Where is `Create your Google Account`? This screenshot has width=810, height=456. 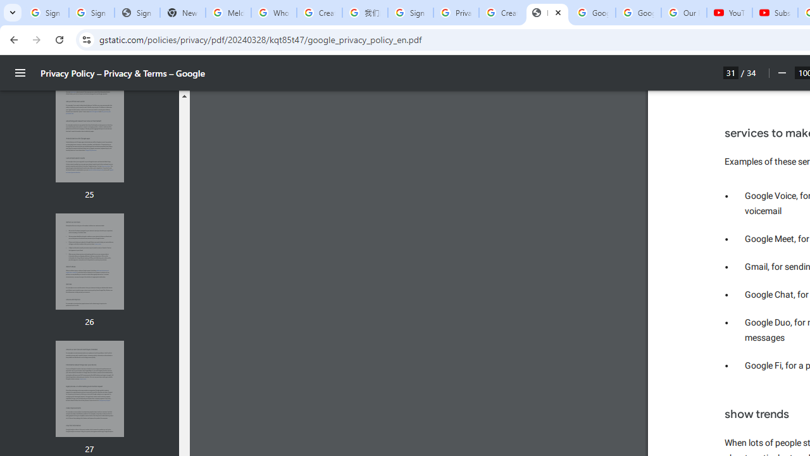
Create your Google Account is located at coordinates (319, 13).